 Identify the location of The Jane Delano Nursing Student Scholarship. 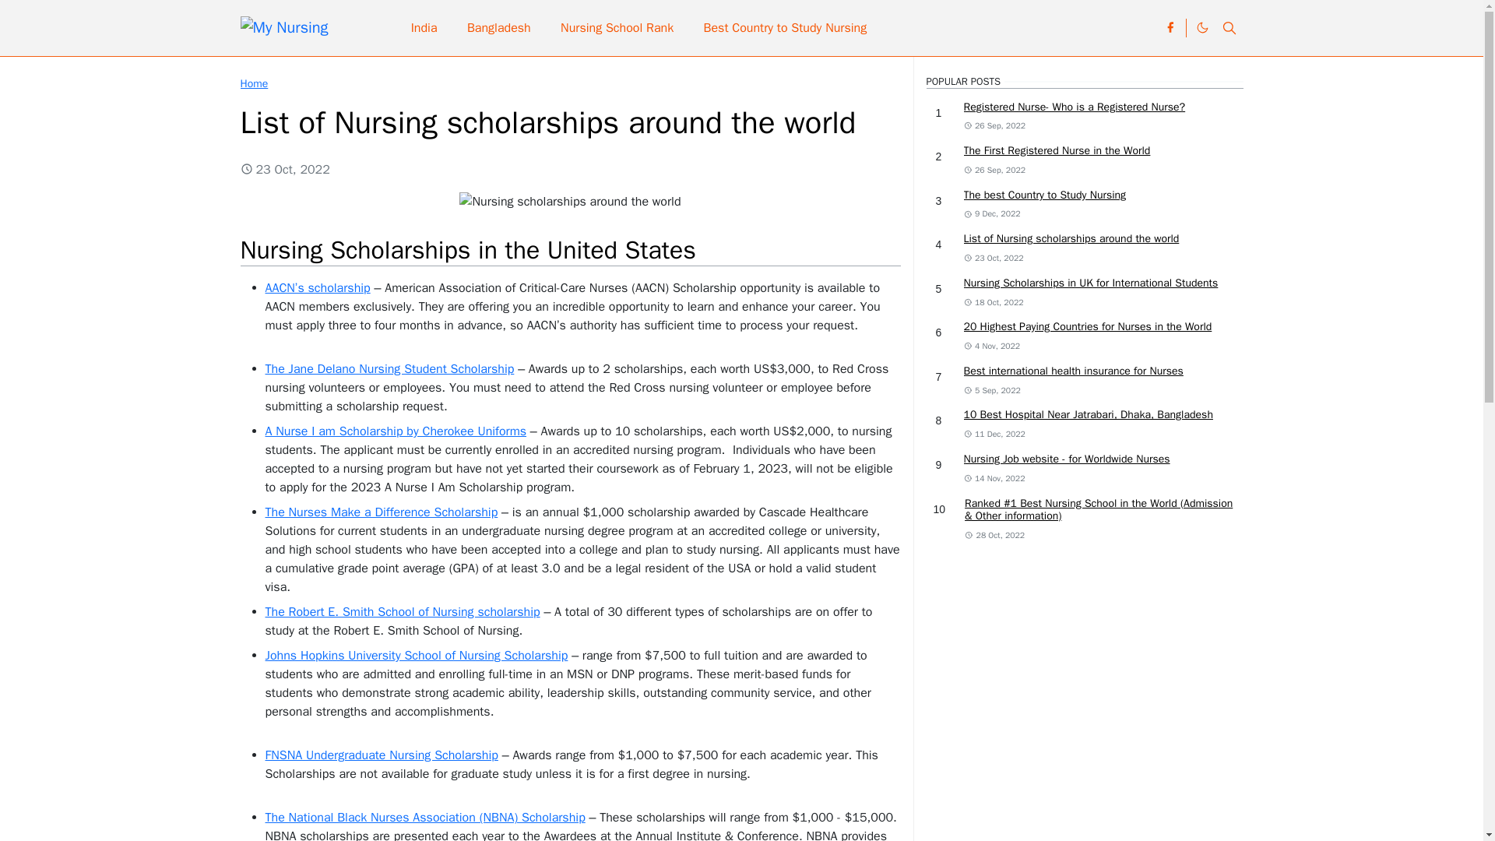
(389, 369).